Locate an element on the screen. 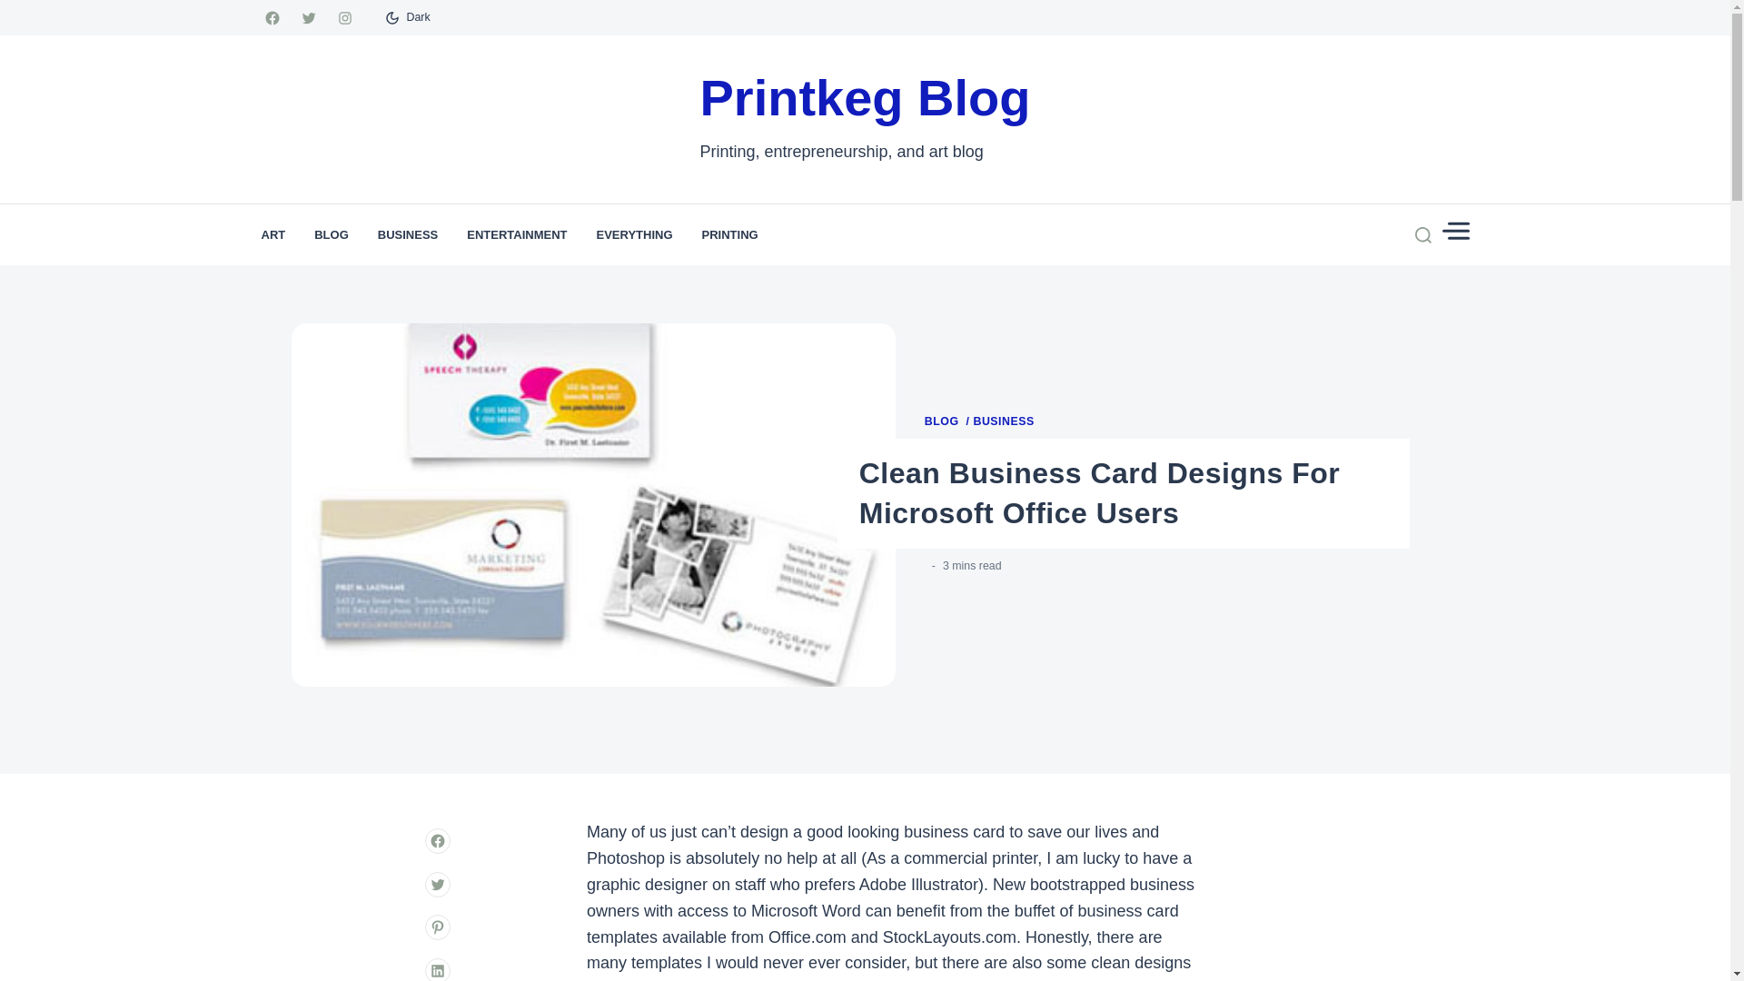 This screenshot has height=981, width=1744. Search is located at coordinates (1379, 282).